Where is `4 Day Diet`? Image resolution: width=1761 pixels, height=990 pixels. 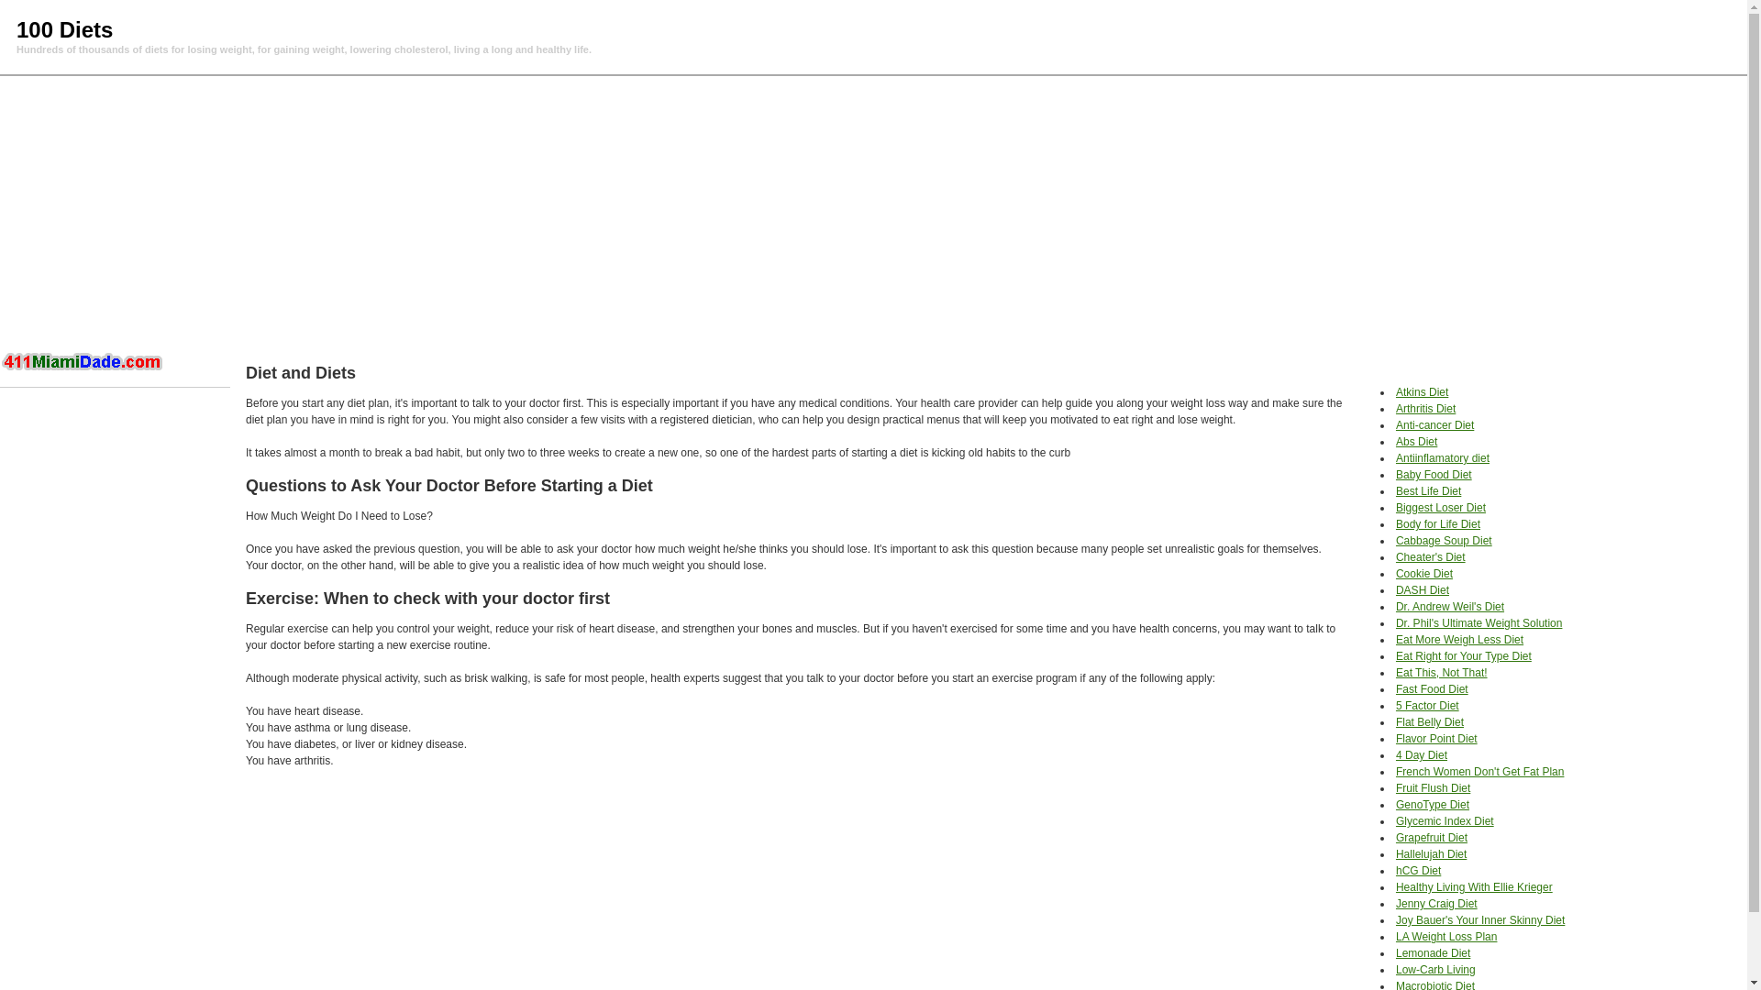
4 Day Diet is located at coordinates (1422, 755).